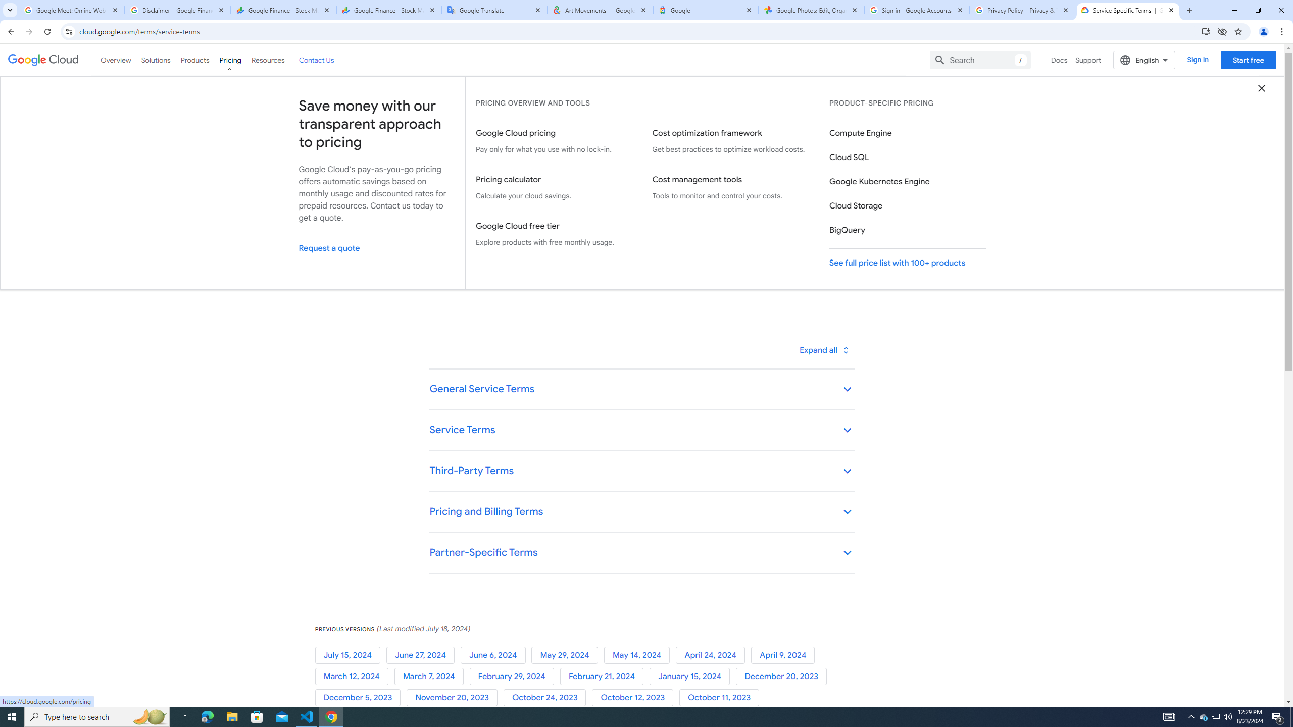 This screenshot has width=1293, height=727. What do you see at coordinates (554, 188) in the screenshot?
I see `Pricing calculator Calculate your cloud savings.` at bounding box center [554, 188].